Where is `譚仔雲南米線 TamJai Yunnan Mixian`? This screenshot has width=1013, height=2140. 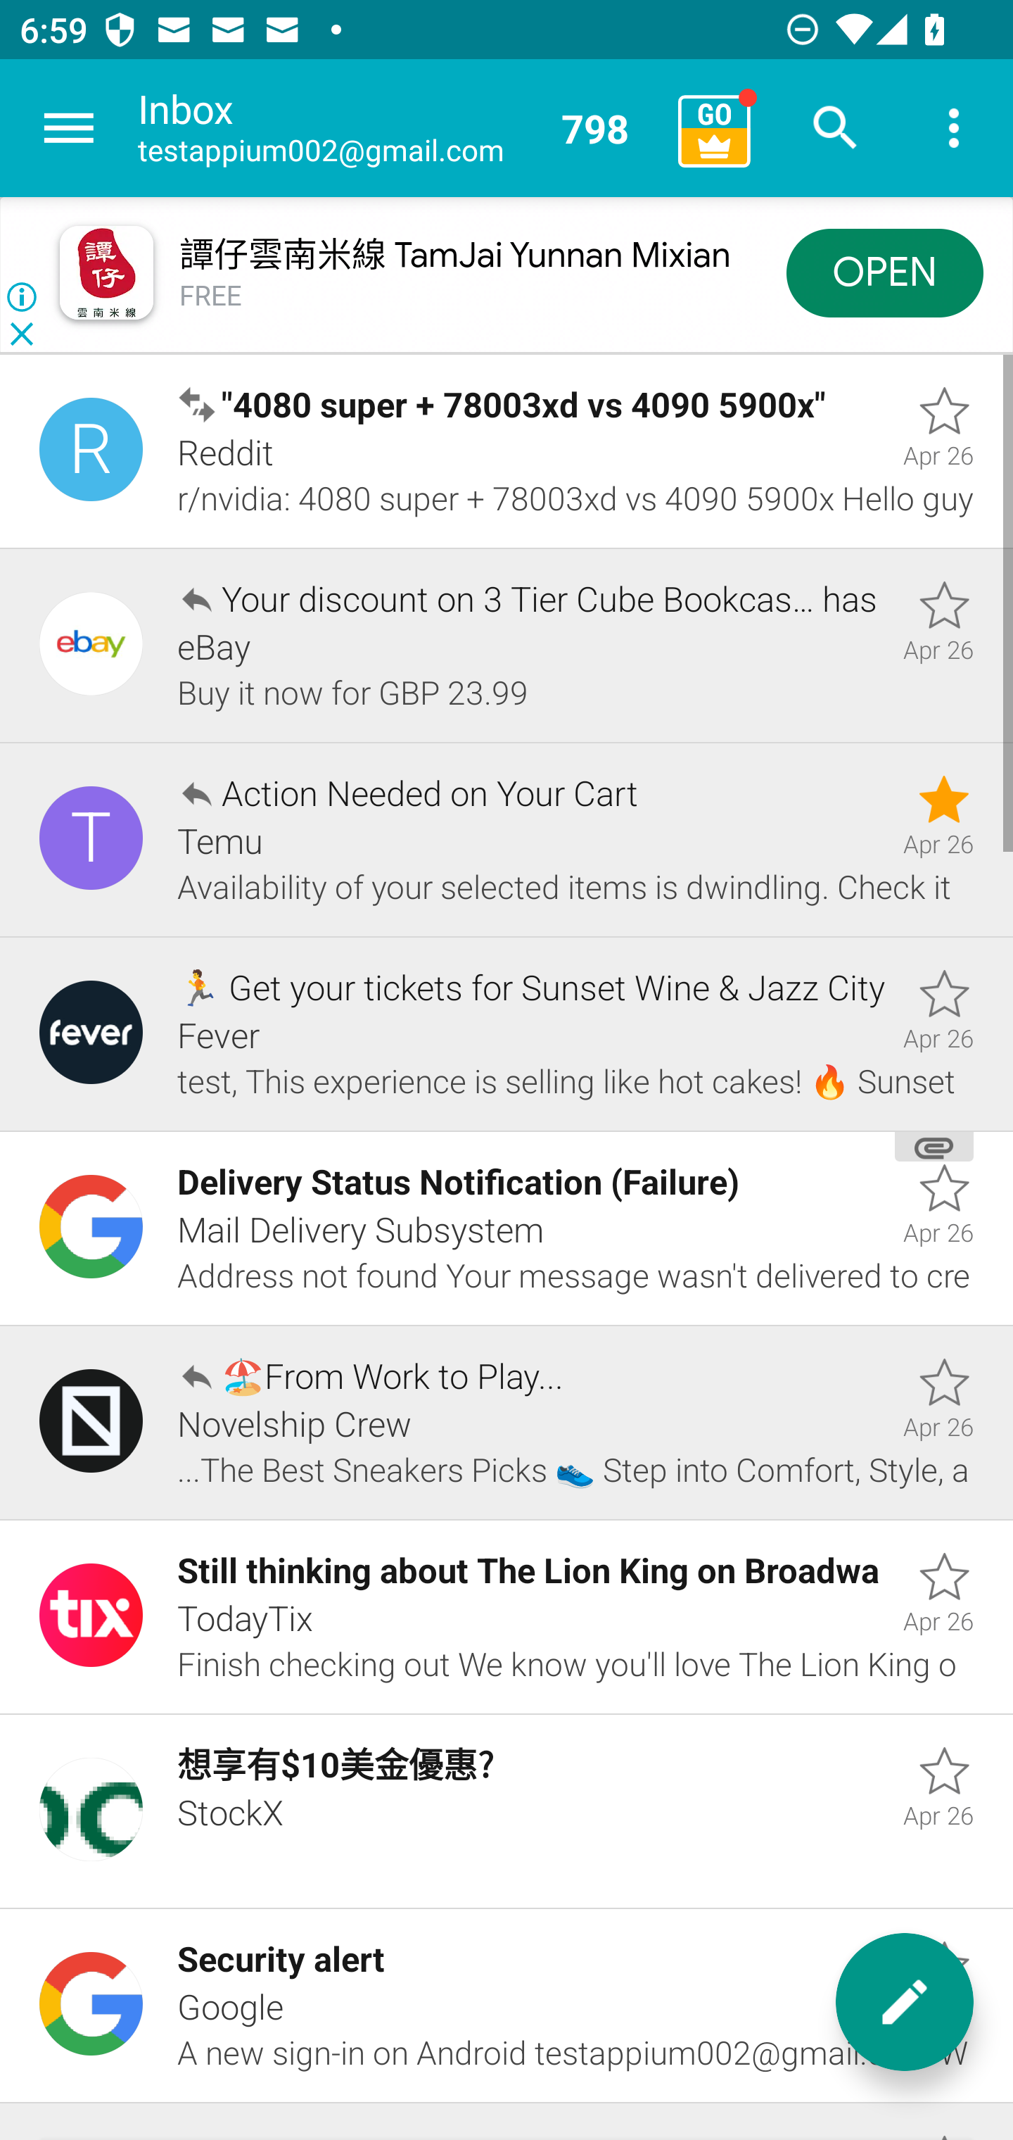 譚仔雲南米線 TamJai Yunnan Mixian is located at coordinates (454, 256).